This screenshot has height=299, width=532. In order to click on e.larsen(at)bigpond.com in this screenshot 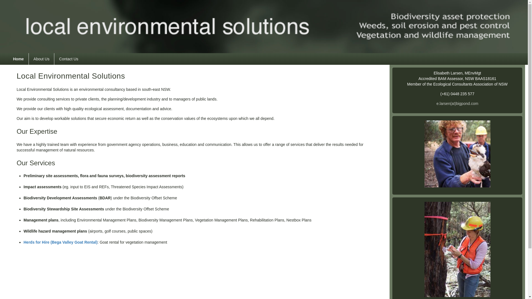, I will do `click(457, 104)`.